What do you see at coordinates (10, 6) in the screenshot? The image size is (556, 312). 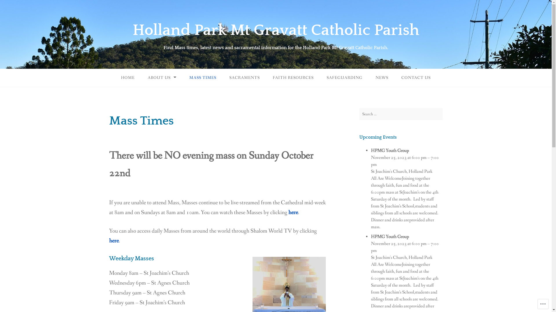 I see `Search` at bounding box center [10, 6].